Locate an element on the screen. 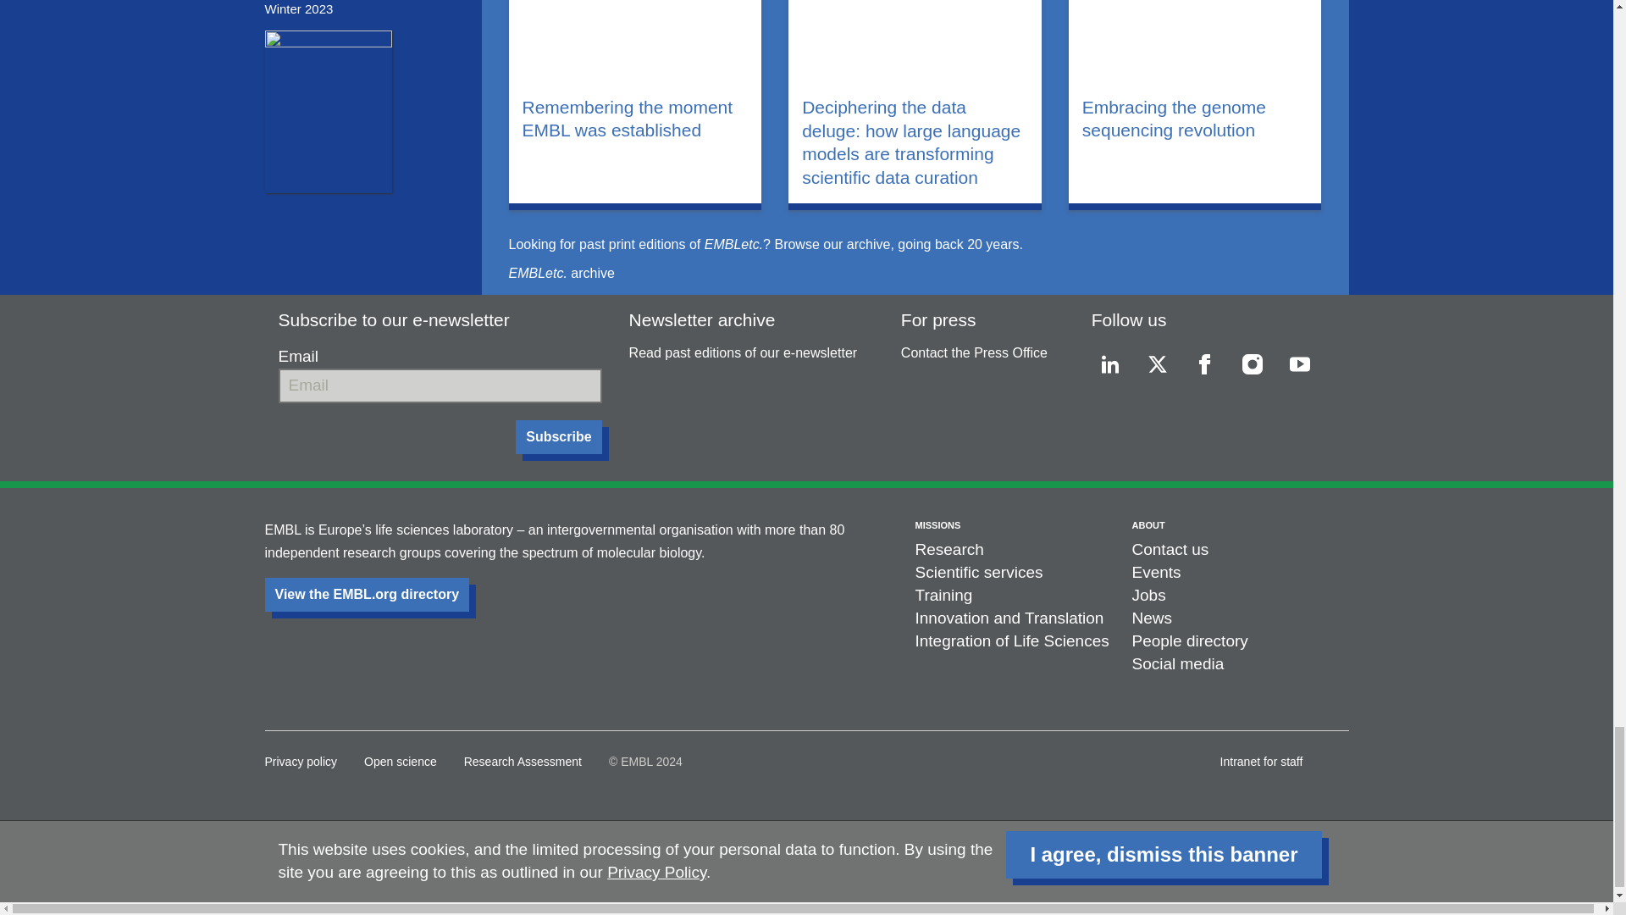 This screenshot has height=915, width=1626. Subscribe is located at coordinates (558, 436).